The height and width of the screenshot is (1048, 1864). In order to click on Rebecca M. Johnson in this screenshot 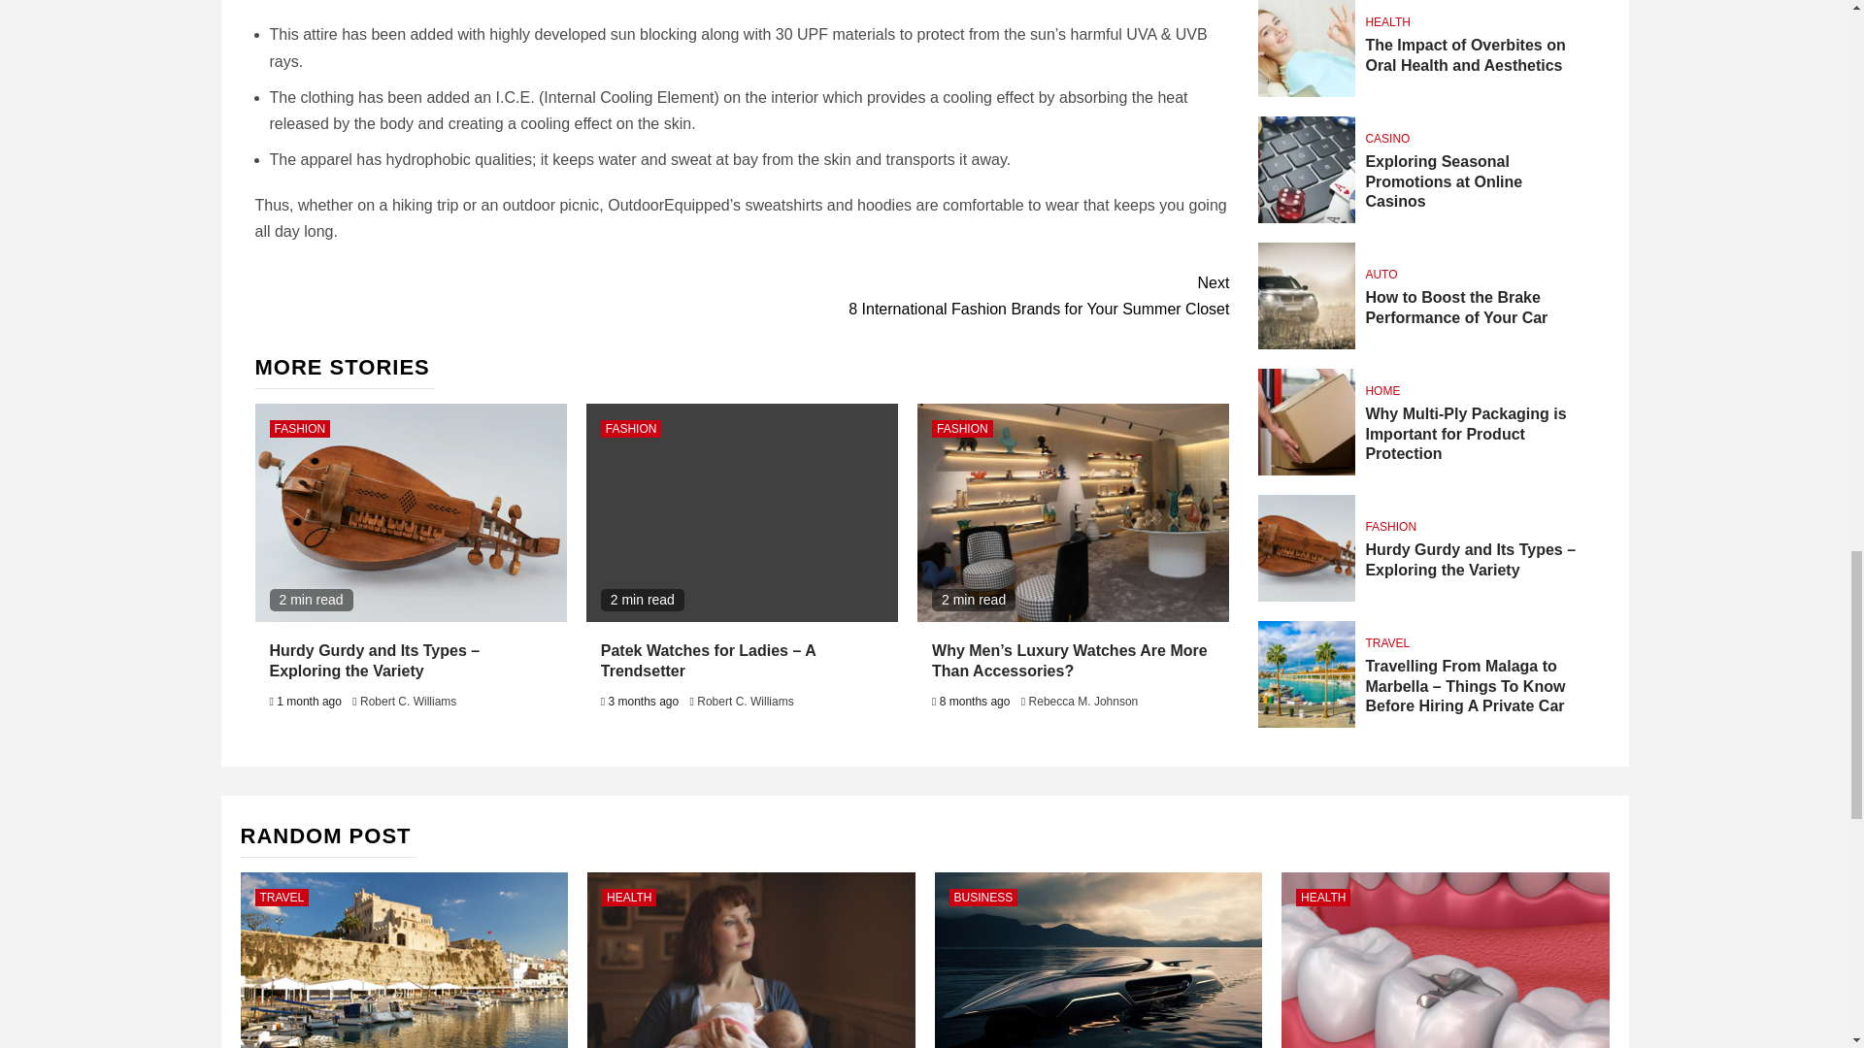, I will do `click(963, 429)`.